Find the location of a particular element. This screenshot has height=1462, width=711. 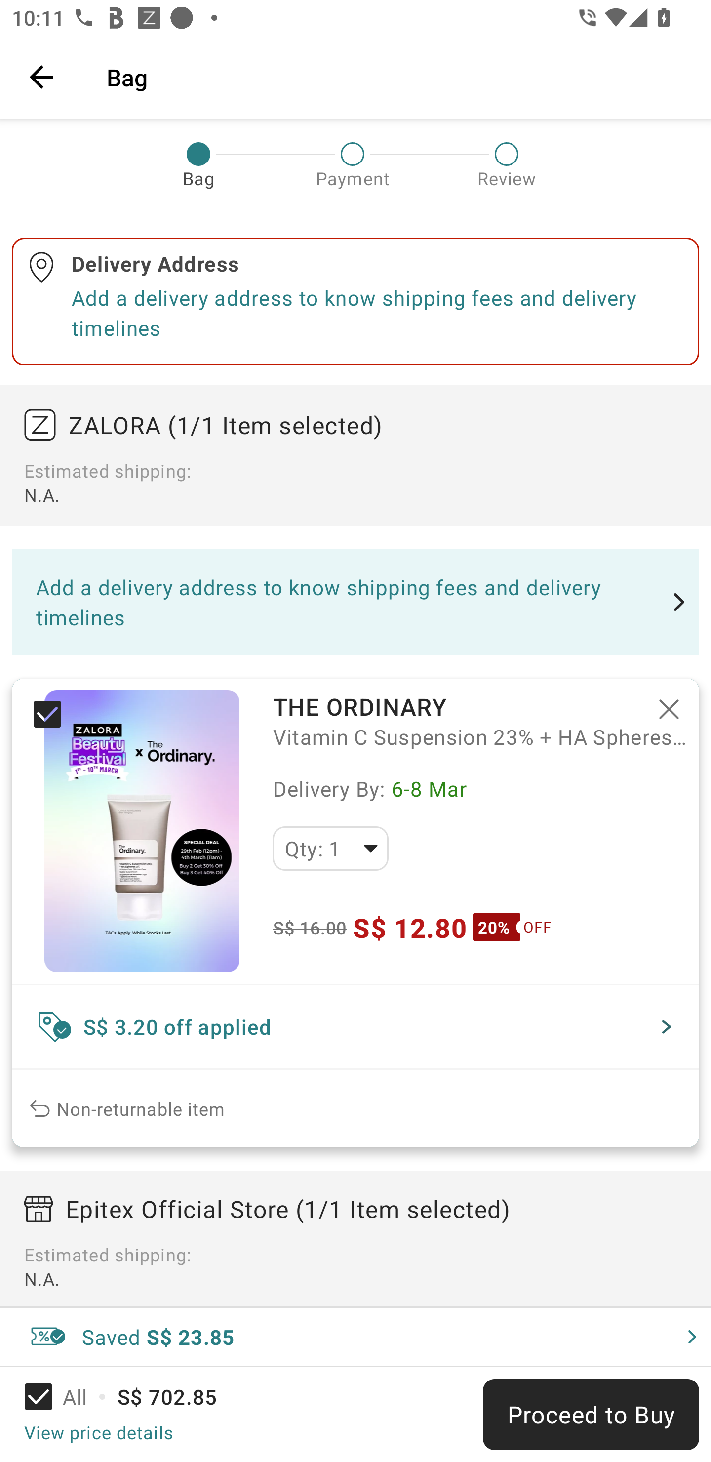

Navigate up is located at coordinates (41, 77).